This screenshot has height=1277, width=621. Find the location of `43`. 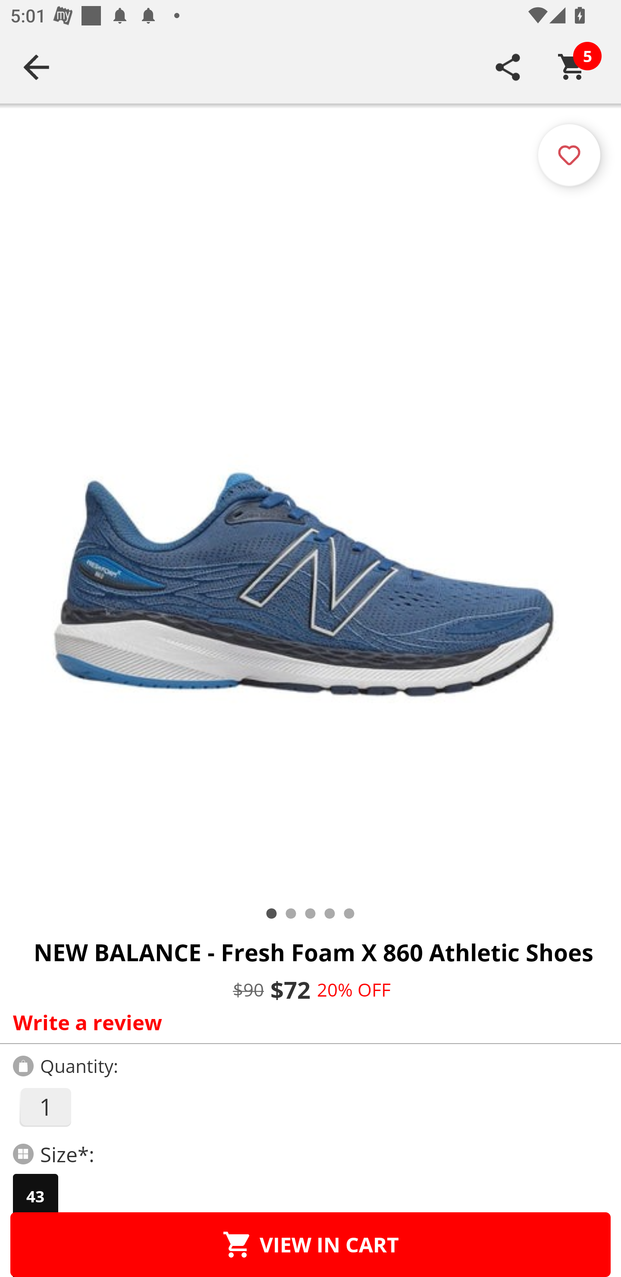

43 is located at coordinates (35, 1196).